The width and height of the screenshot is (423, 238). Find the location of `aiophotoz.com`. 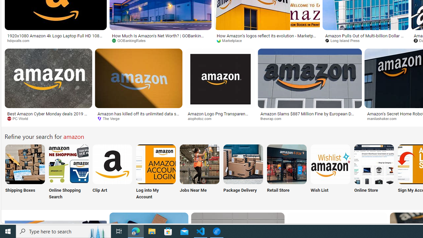

aiophotoz.com is located at coordinates (220, 119).